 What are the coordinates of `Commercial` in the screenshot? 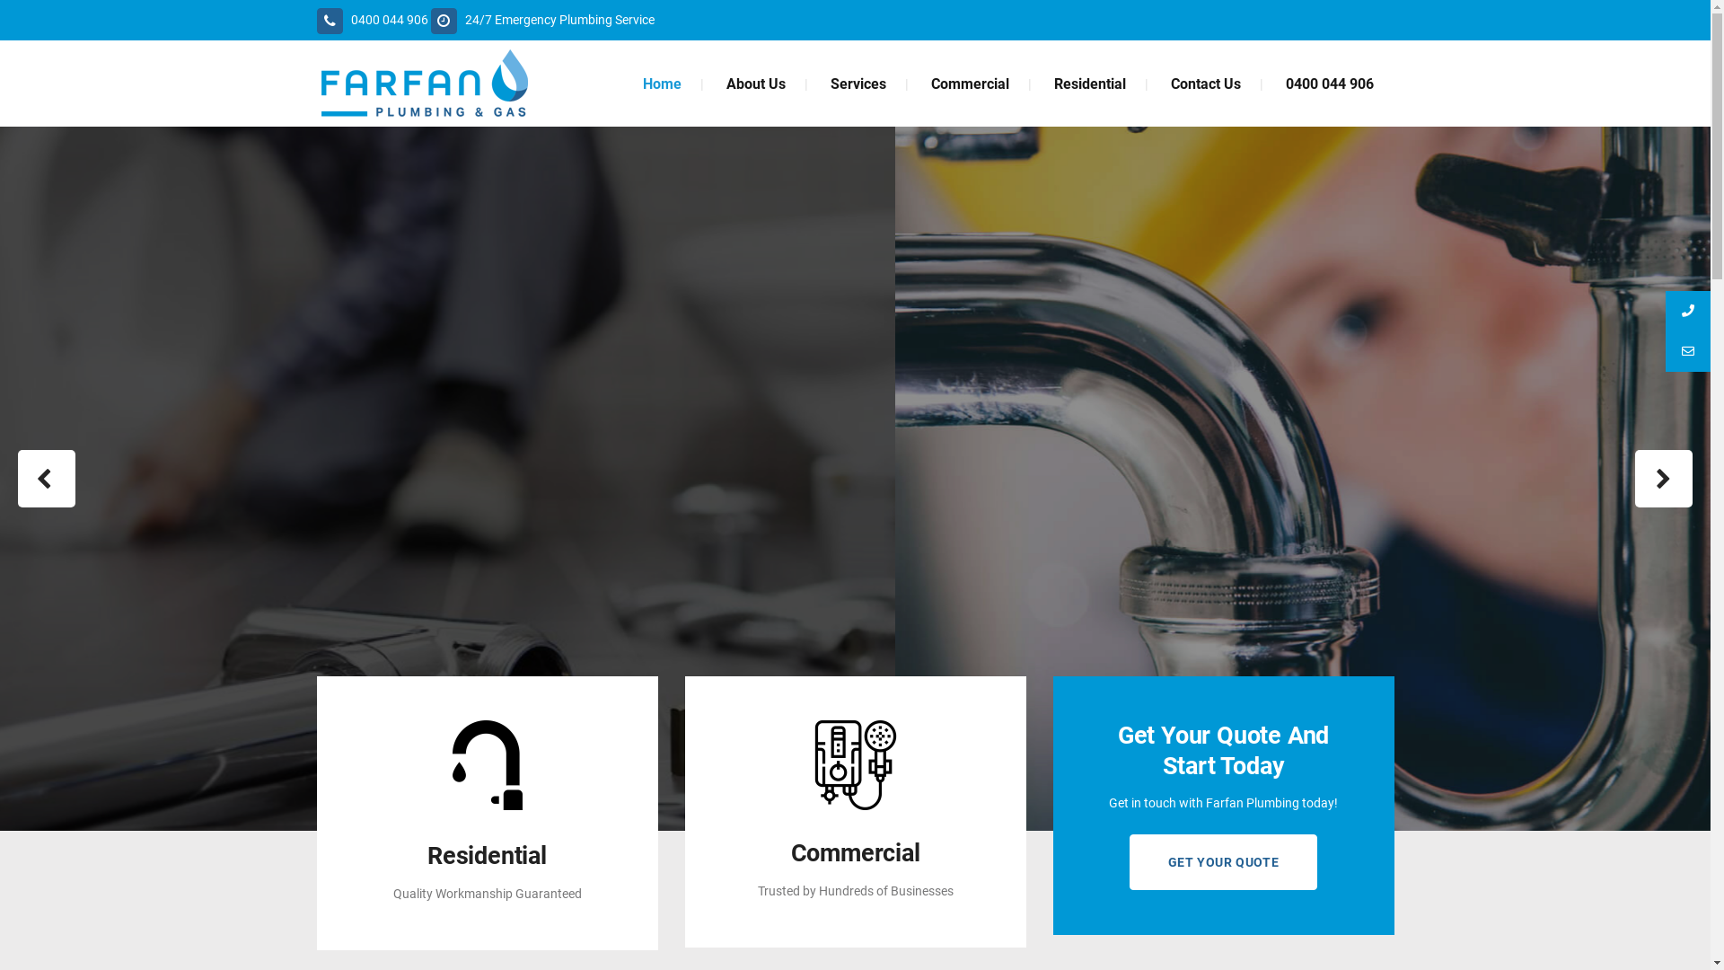 It's located at (970, 84).